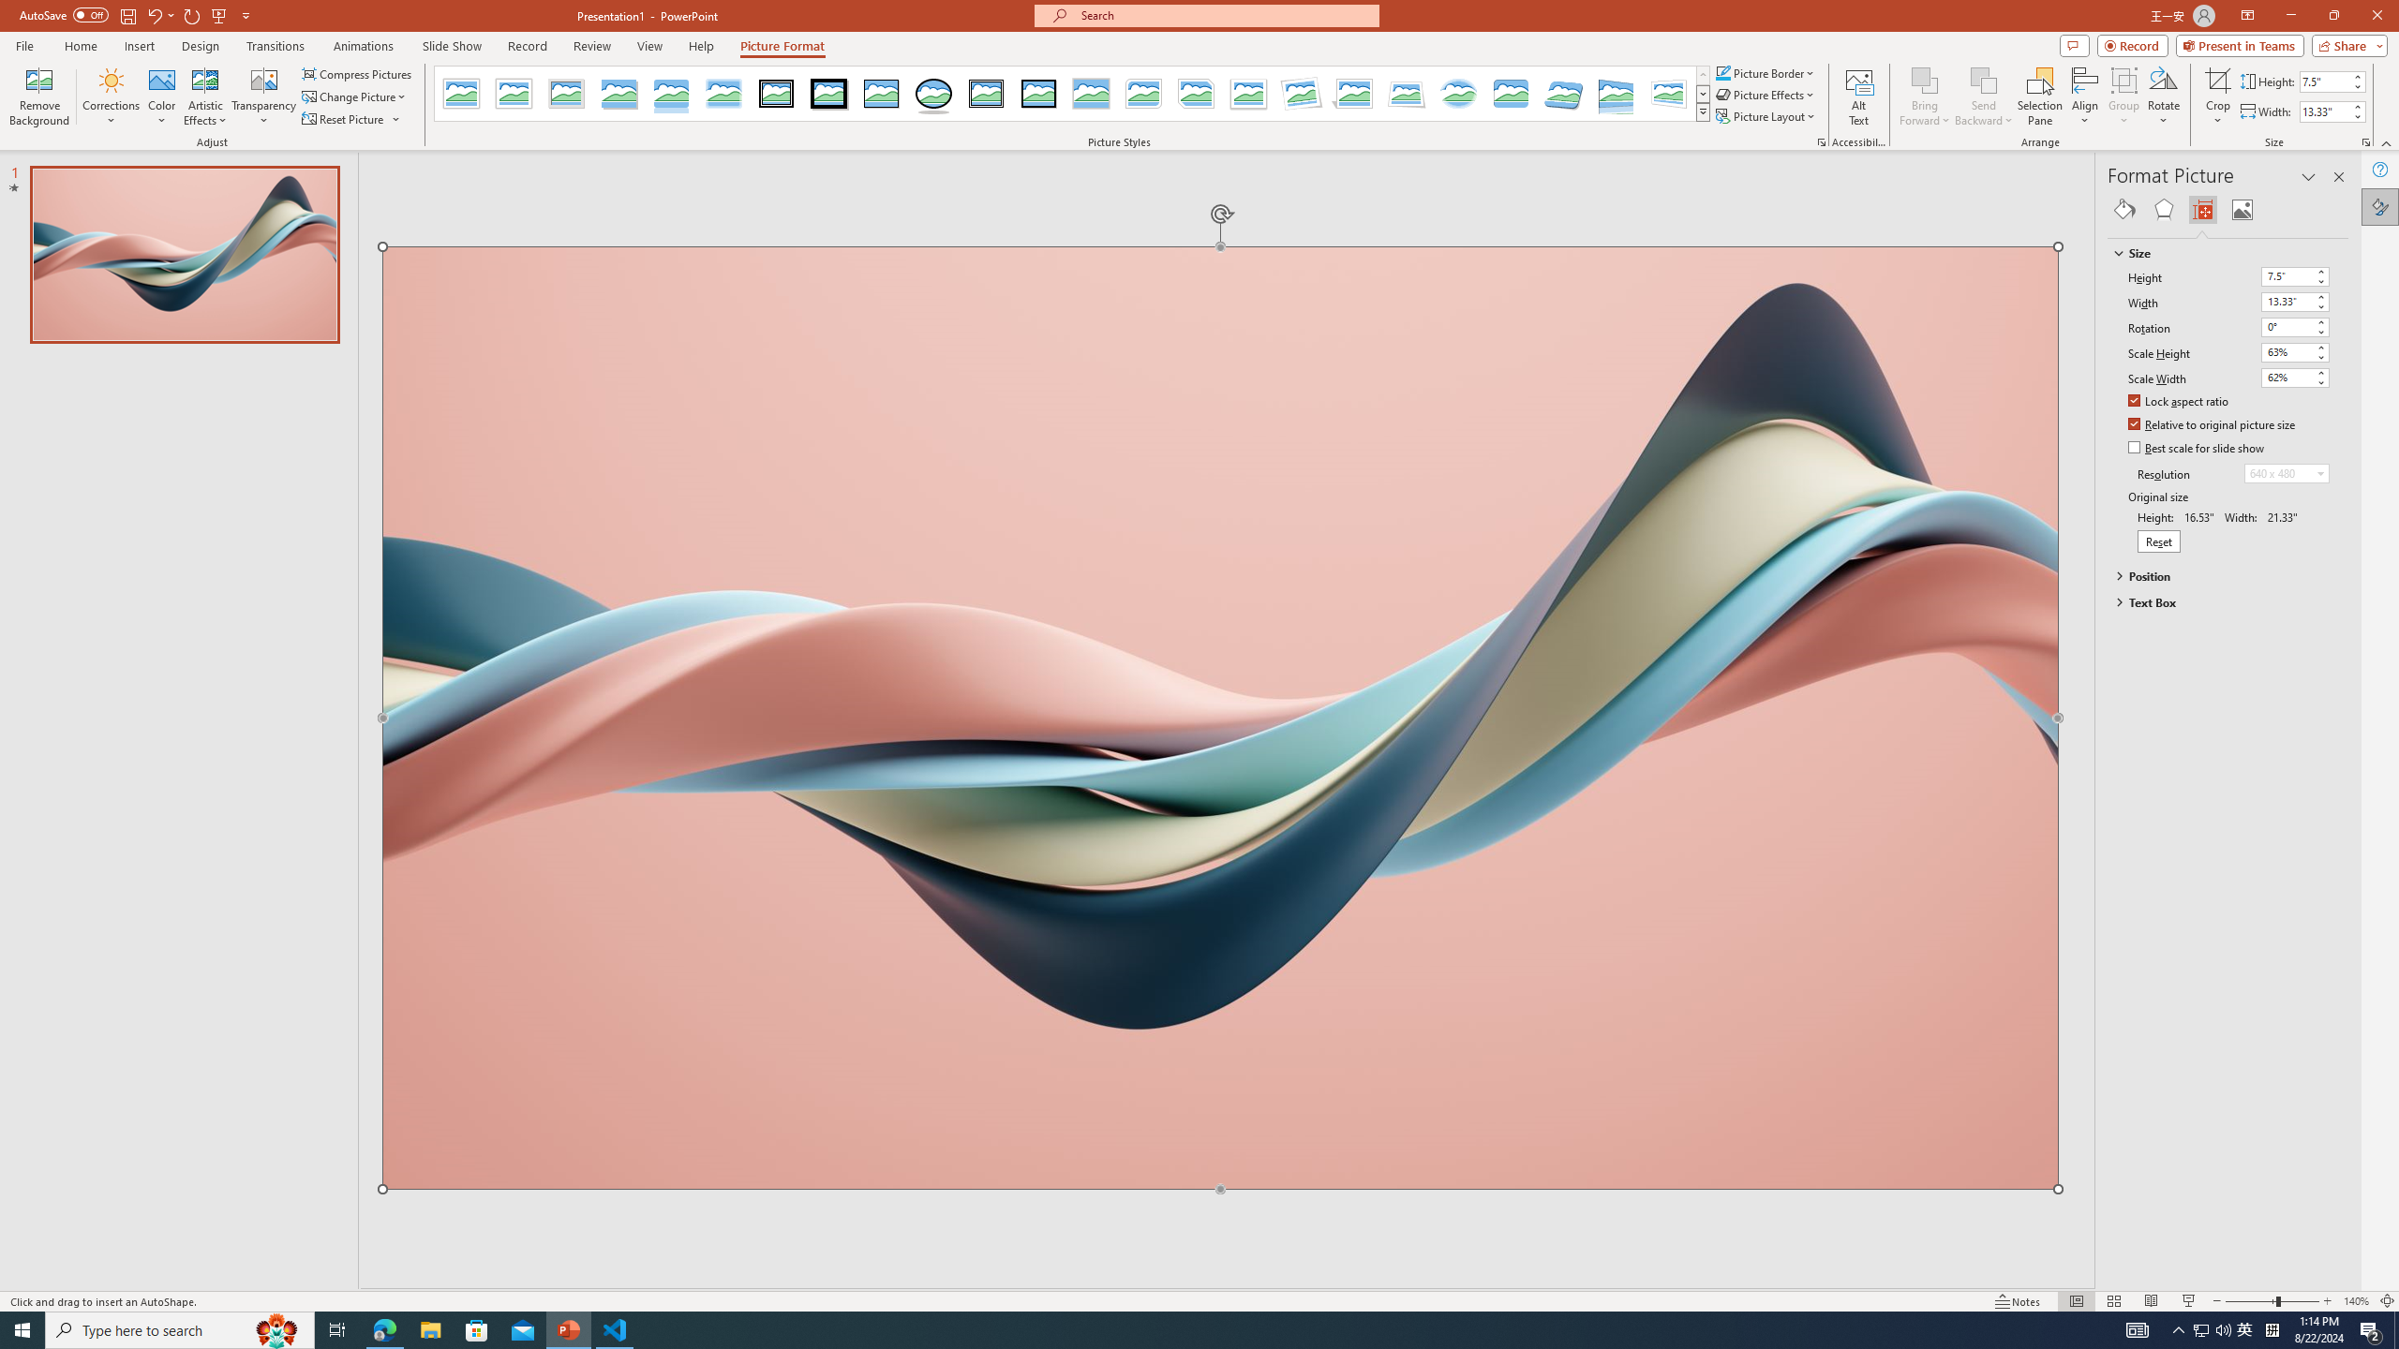 Image resolution: width=2399 pixels, height=1349 pixels. Describe the element at coordinates (161, 96) in the screenshot. I see `Color` at that location.